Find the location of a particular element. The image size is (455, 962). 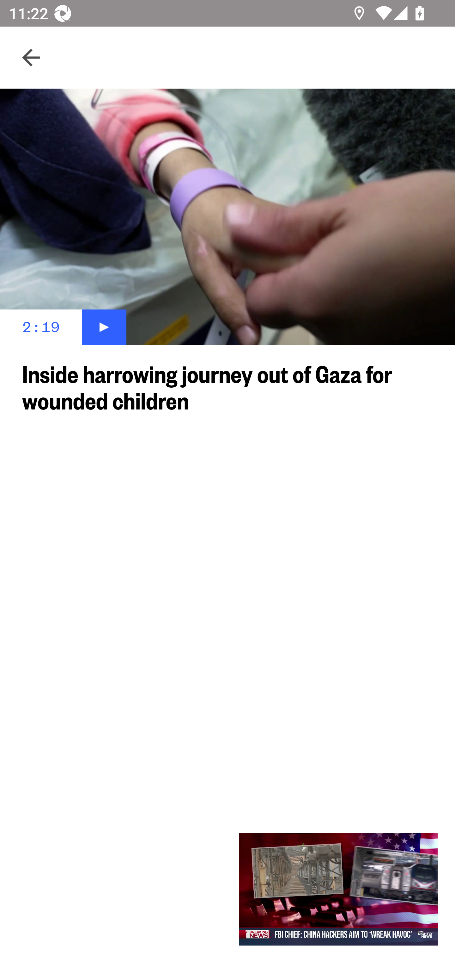

Navigate up is located at coordinates (31, 58).